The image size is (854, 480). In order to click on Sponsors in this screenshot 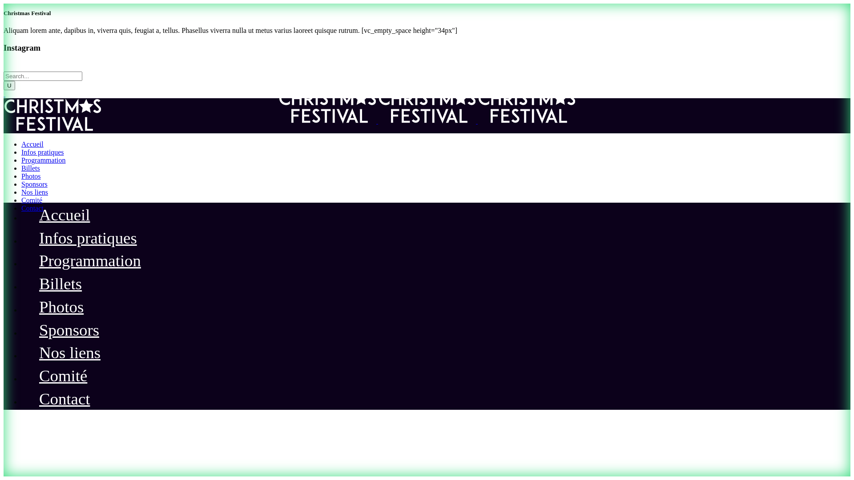, I will do `click(35, 184)`.